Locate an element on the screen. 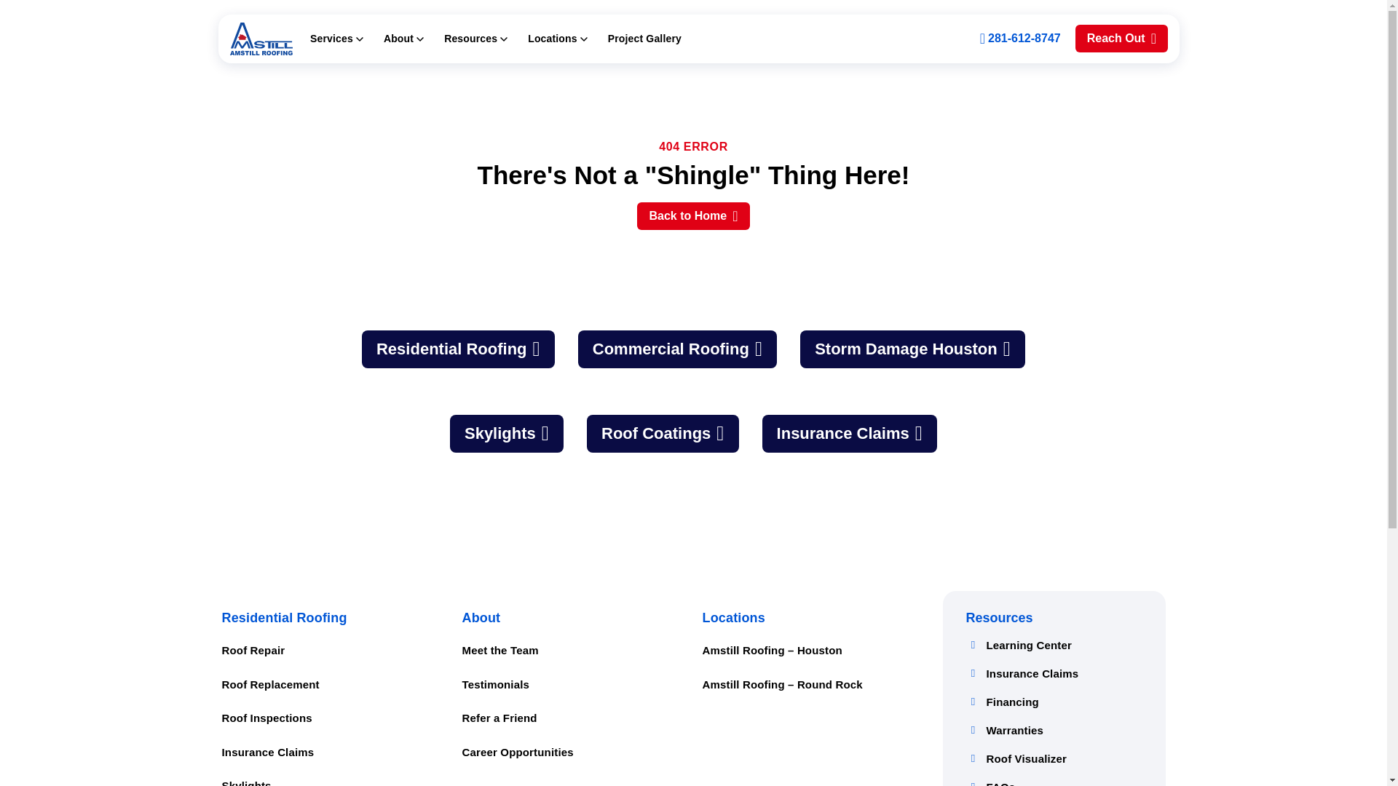 The image size is (1398, 786). Project Gallery is located at coordinates (645, 38).